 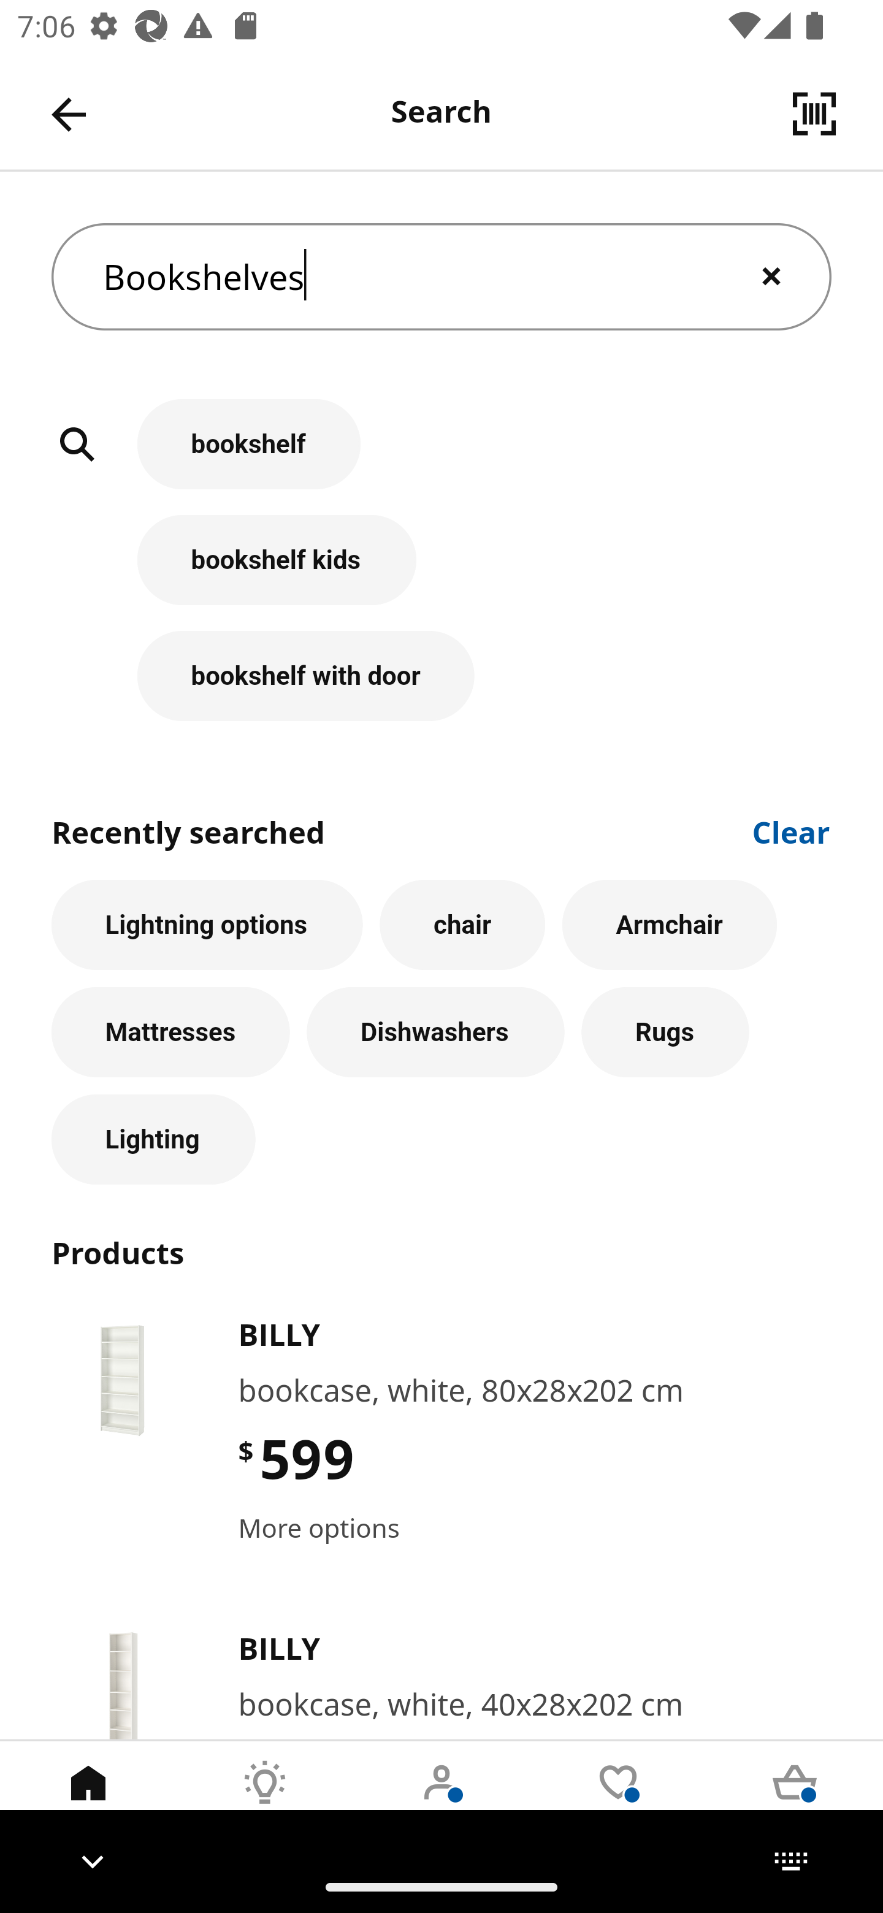 I want to click on ​B​I​L​L​Y​
bookcase, white, 40x28x202 cm
$
379, so click(x=442, y=1681).